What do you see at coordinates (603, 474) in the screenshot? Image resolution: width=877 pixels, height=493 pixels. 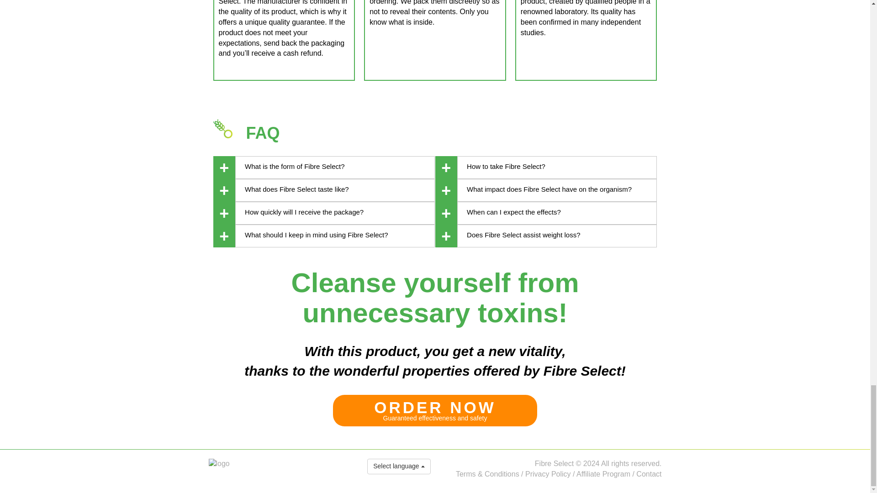 I see `Affiliate Program` at bounding box center [603, 474].